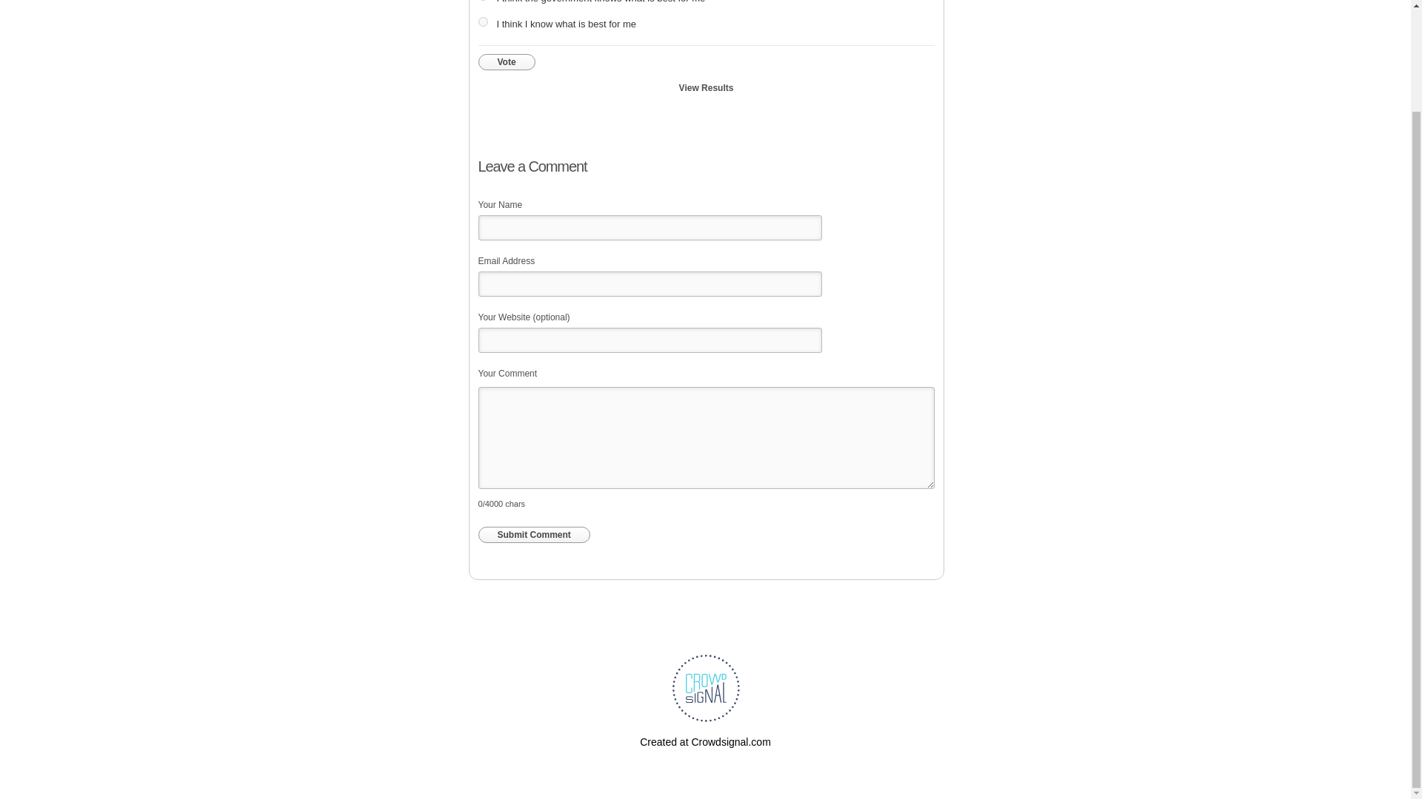  I want to click on View Results, so click(707, 87).